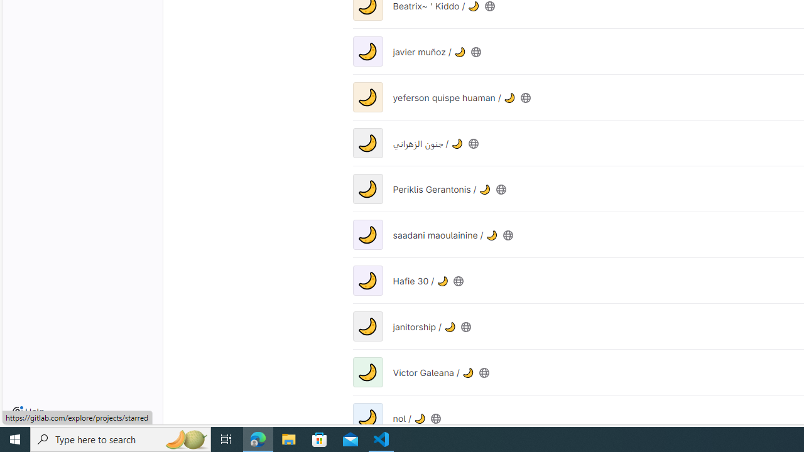  Describe the element at coordinates (28, 412) in the screenshot. I see `Help` at that location.